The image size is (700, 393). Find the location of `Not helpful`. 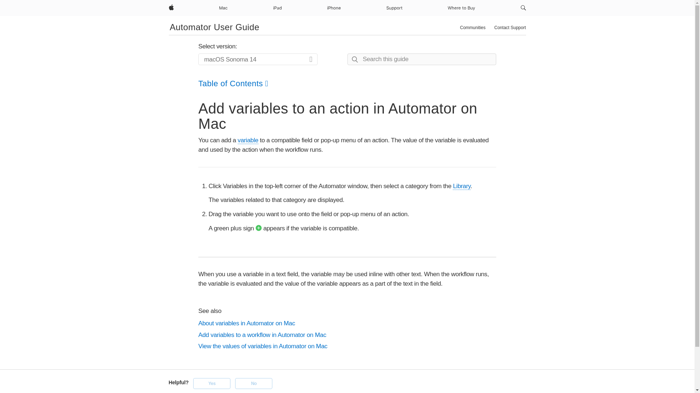

Not helpful is located at coordinates (254, 384).